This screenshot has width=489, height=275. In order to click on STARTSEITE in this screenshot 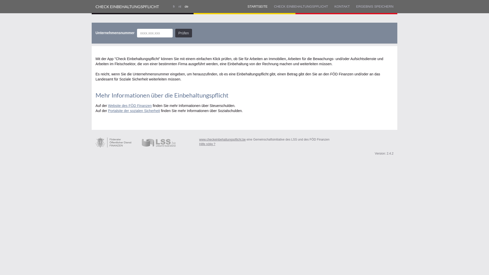, I will do `click(258, 7)`.